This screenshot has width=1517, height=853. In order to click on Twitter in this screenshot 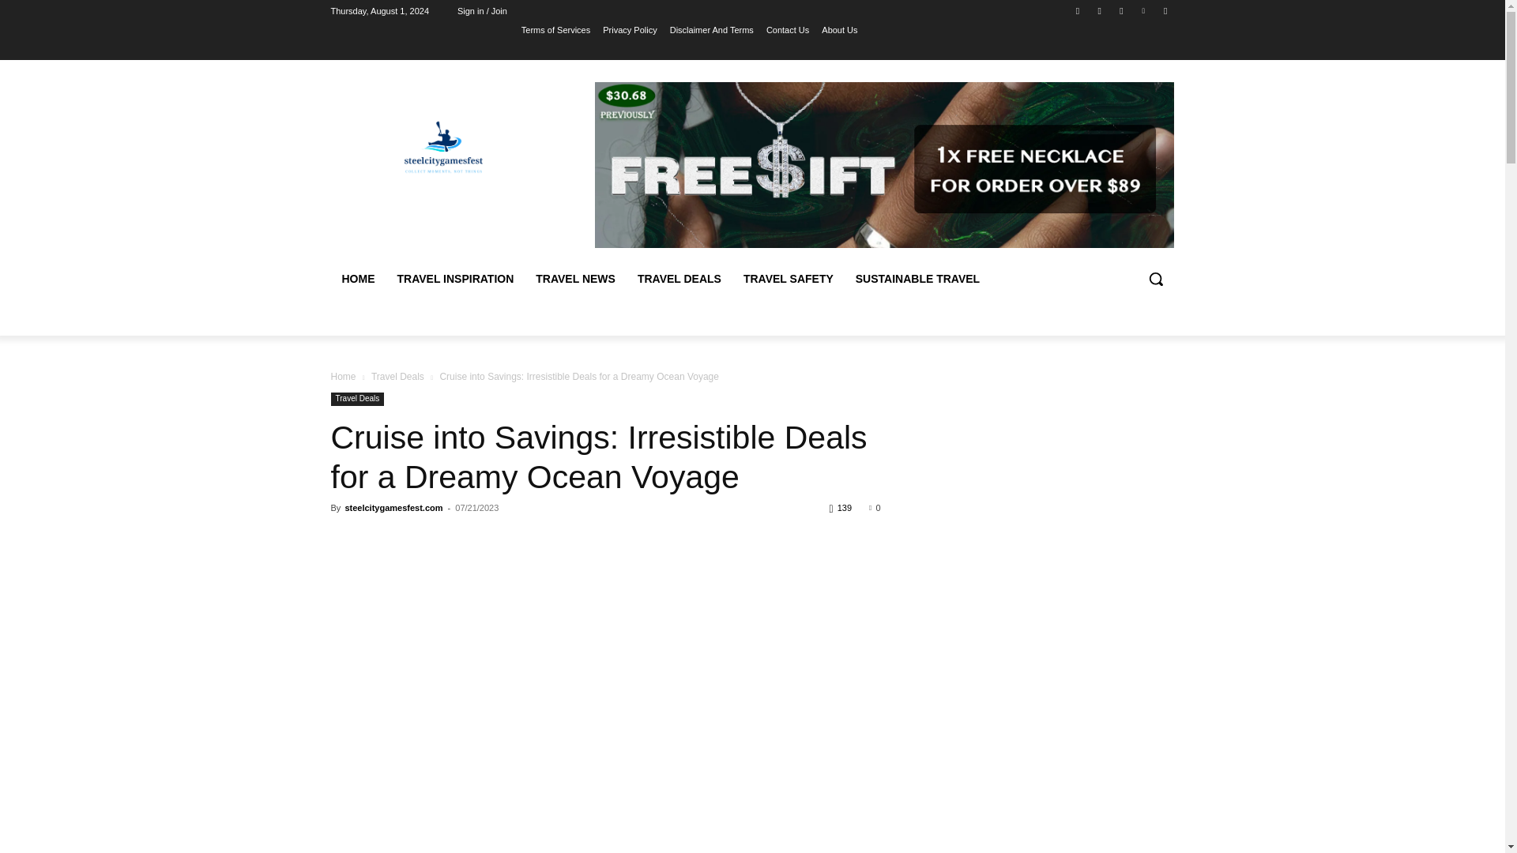, I will do `click(1120, 10)`.